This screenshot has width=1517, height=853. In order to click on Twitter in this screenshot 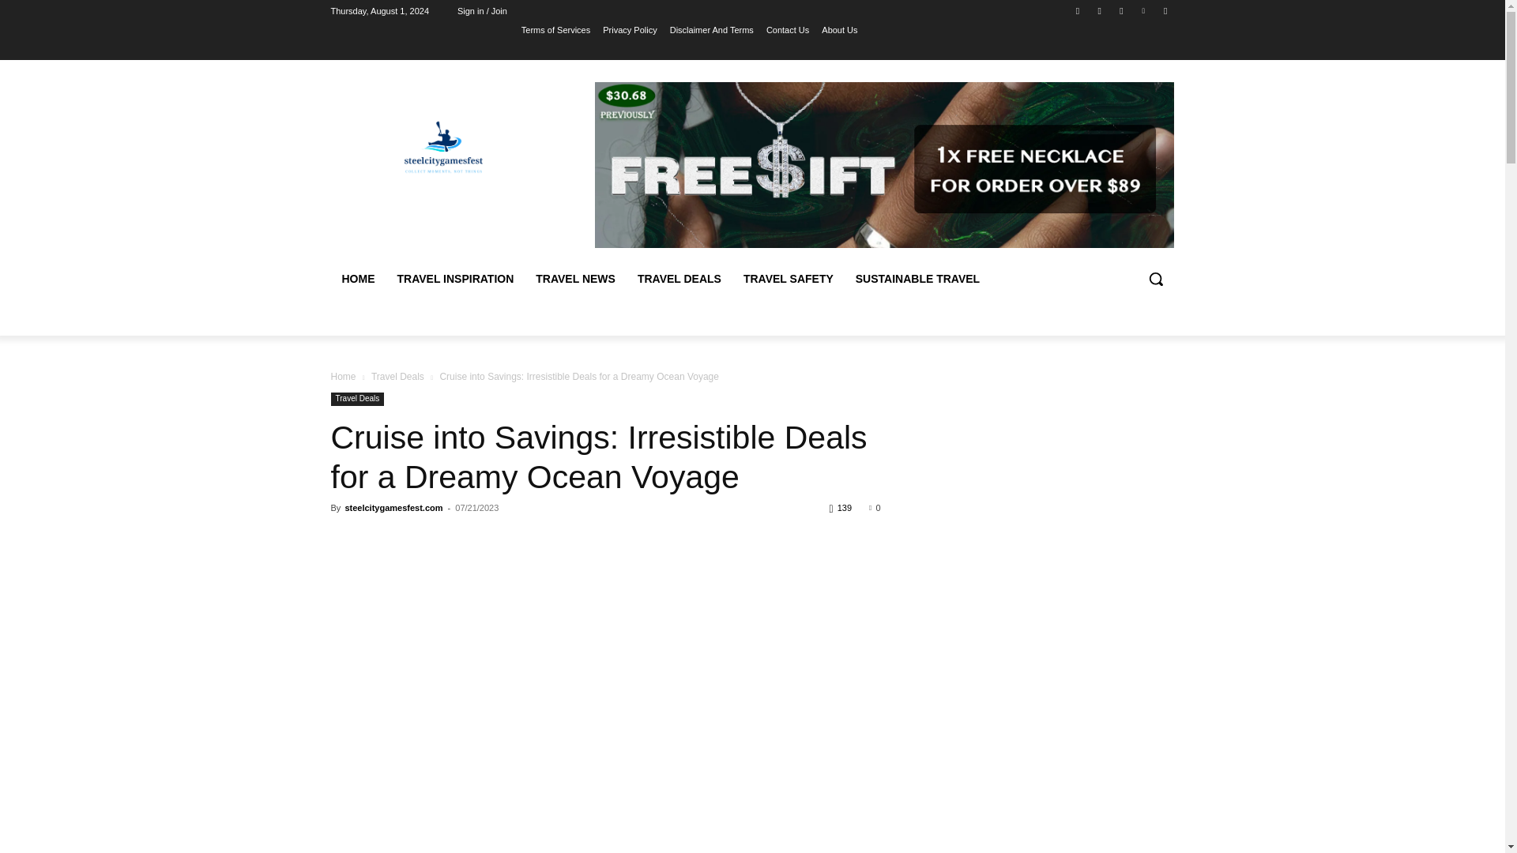, I will do `click(1120, 10)`.